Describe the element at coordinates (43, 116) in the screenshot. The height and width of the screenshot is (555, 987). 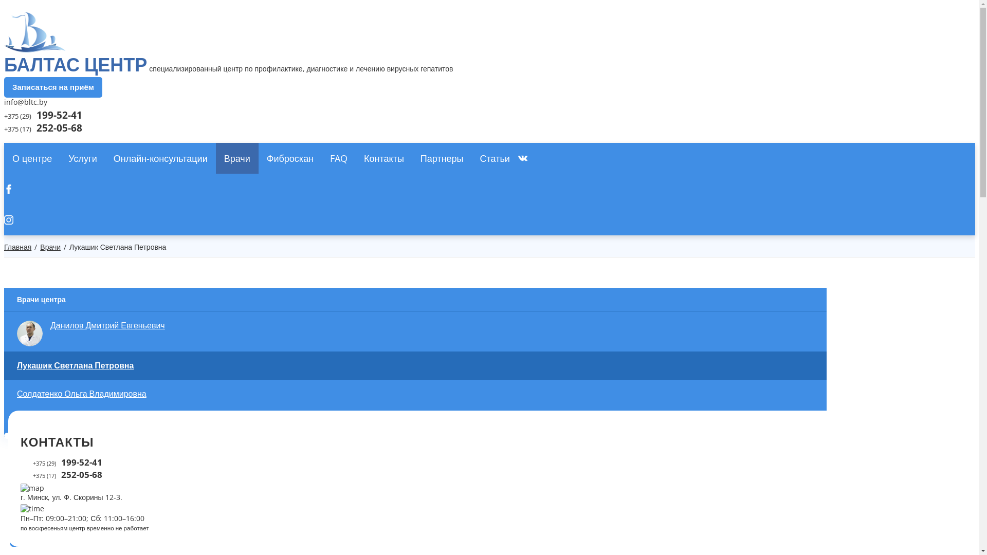
I see `+375 (29) 199-52-41` at that location.